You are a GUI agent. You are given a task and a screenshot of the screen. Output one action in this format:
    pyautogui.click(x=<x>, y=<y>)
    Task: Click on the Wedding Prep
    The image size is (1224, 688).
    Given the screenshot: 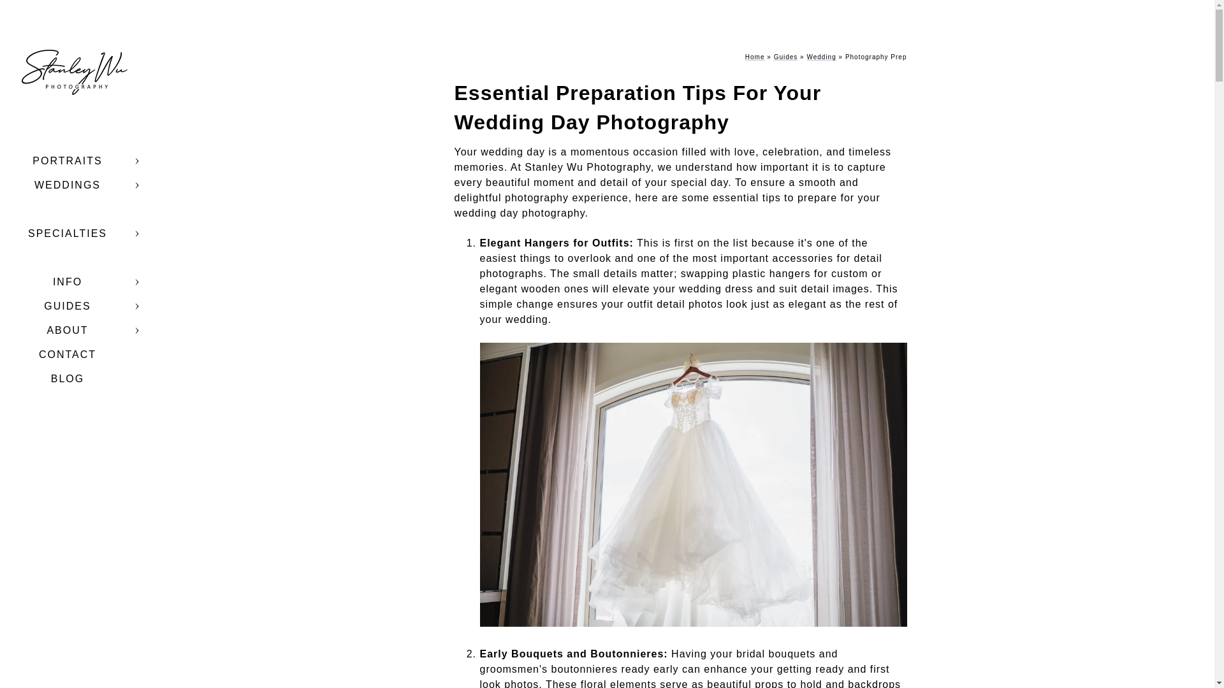 What is the action you would take?
    pyautogui.click(x=821, y=57)
    